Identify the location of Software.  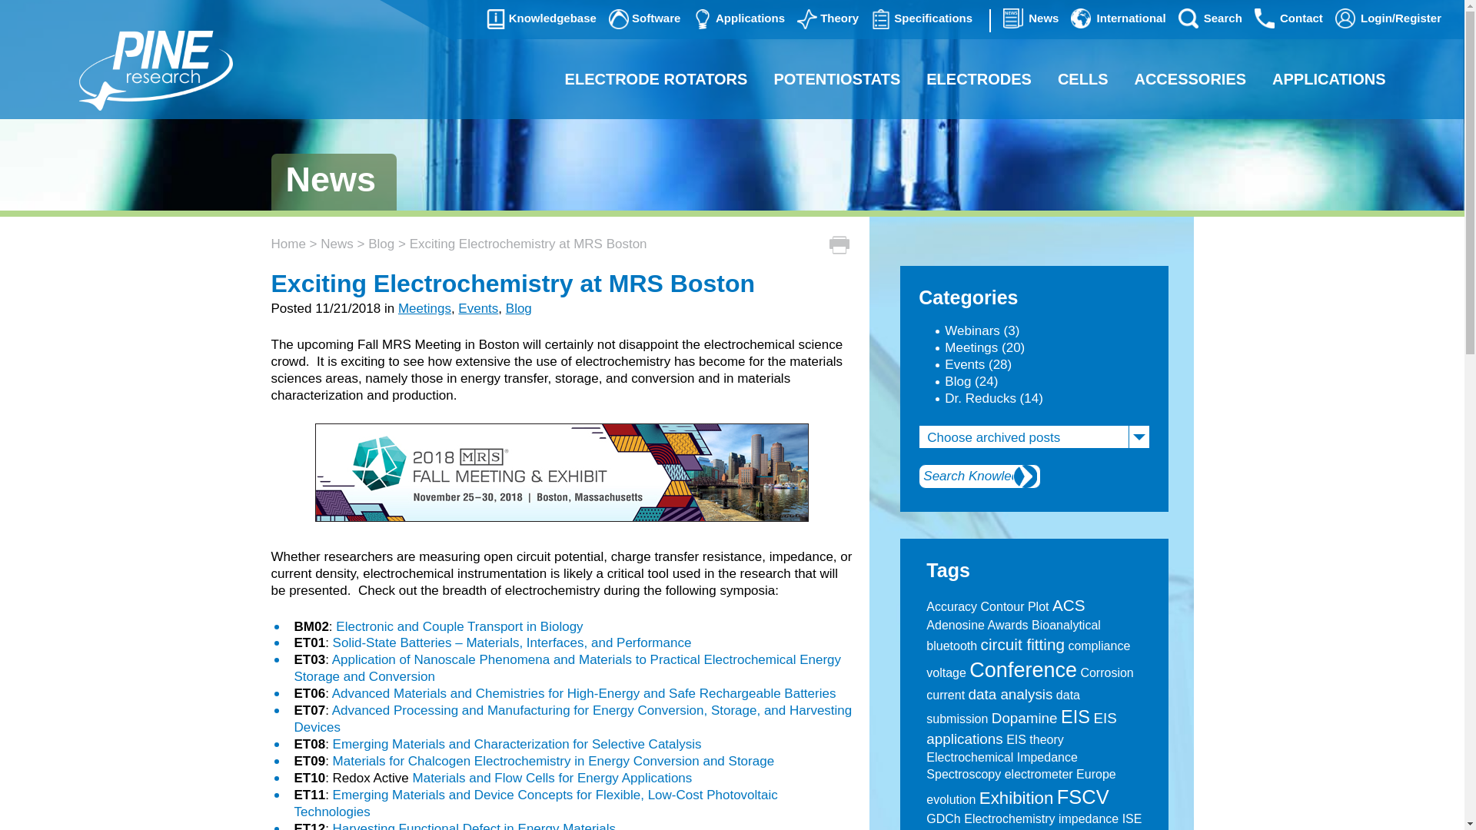
(644, 18).